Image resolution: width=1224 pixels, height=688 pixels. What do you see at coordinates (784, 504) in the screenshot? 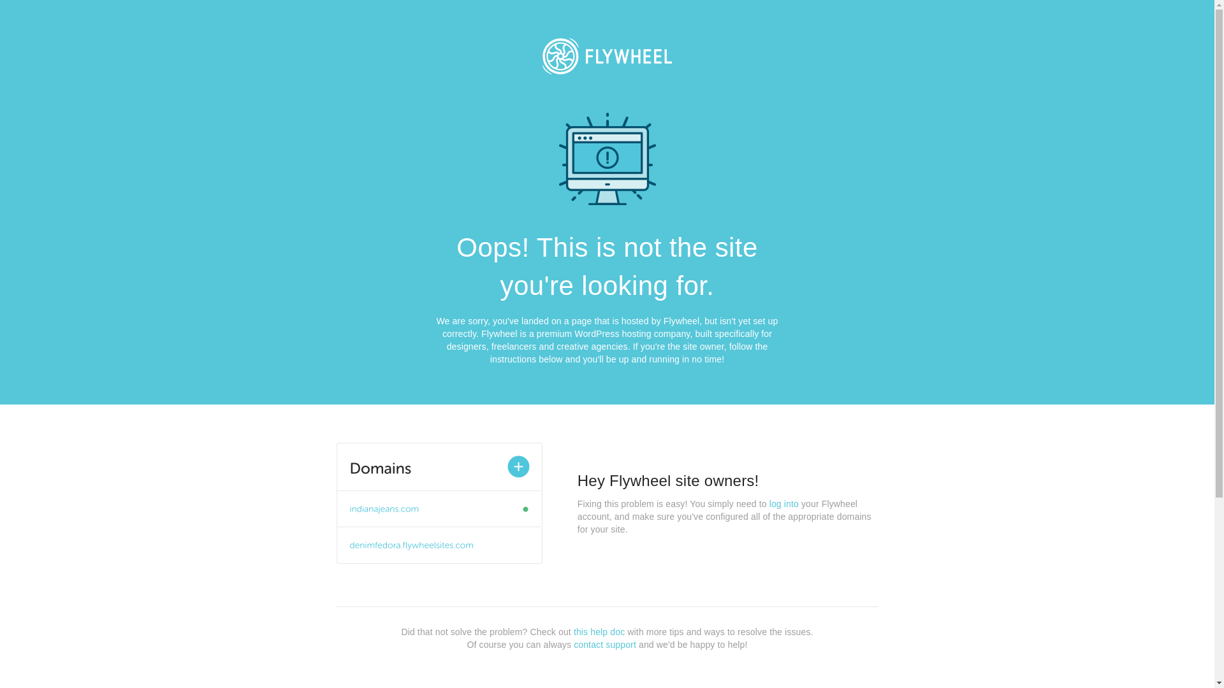
I see `log into` at bounding box center [784, 504].